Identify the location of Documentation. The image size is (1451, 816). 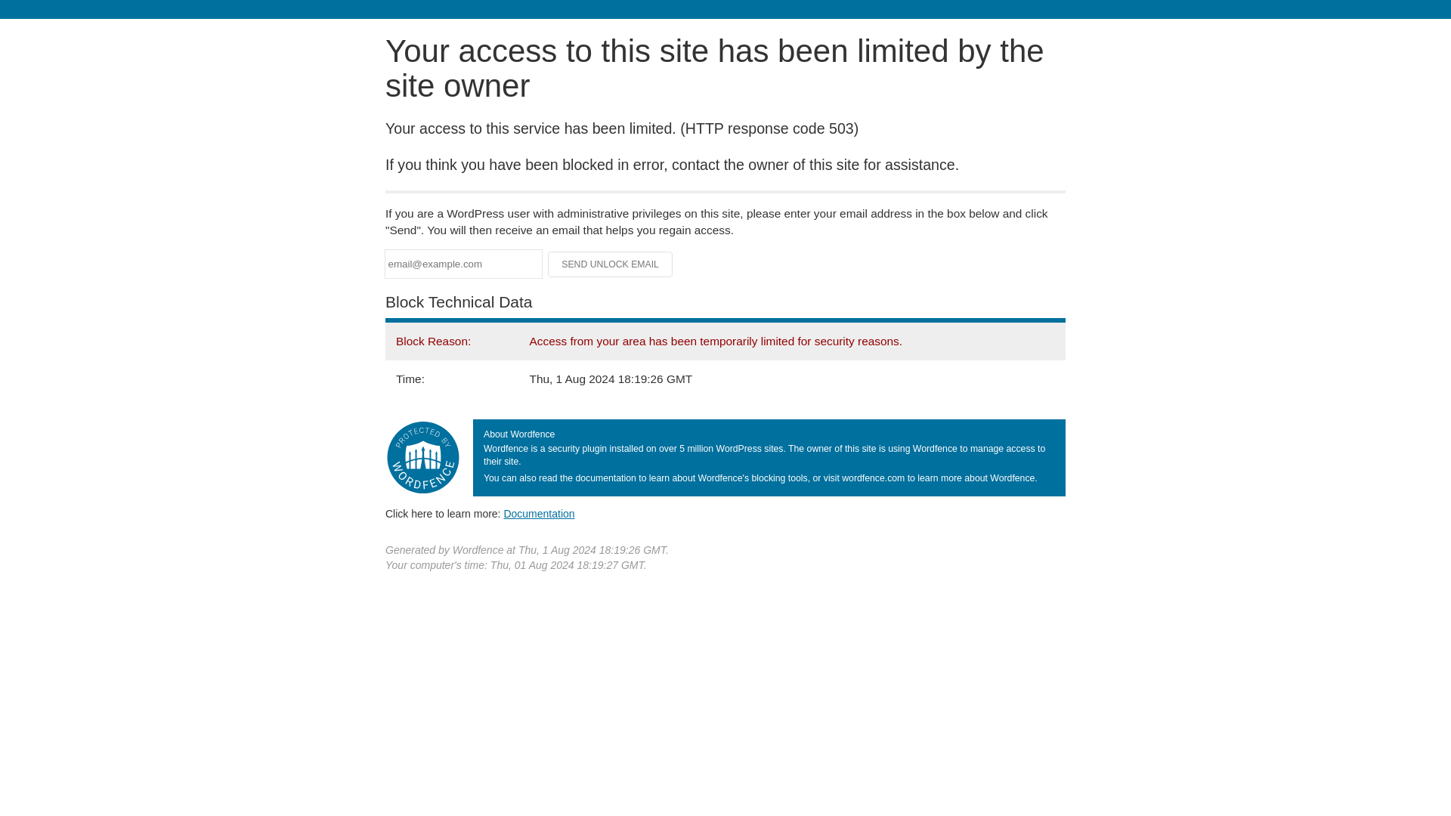
(539, 513).